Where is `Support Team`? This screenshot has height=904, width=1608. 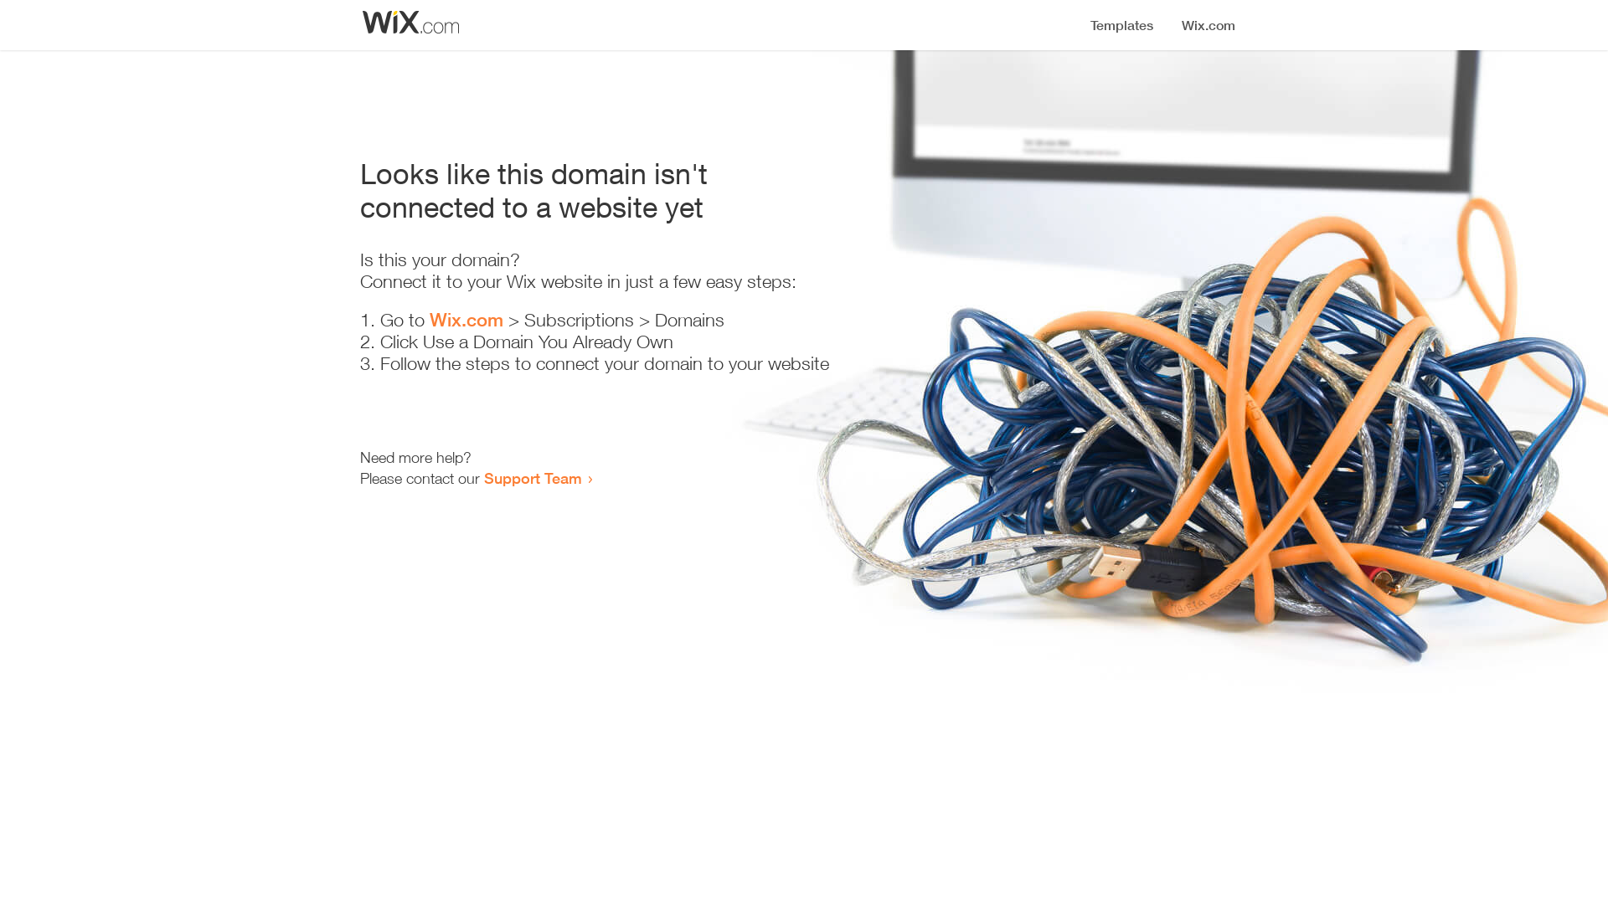
Support Team is located at coordinates (533, 478).